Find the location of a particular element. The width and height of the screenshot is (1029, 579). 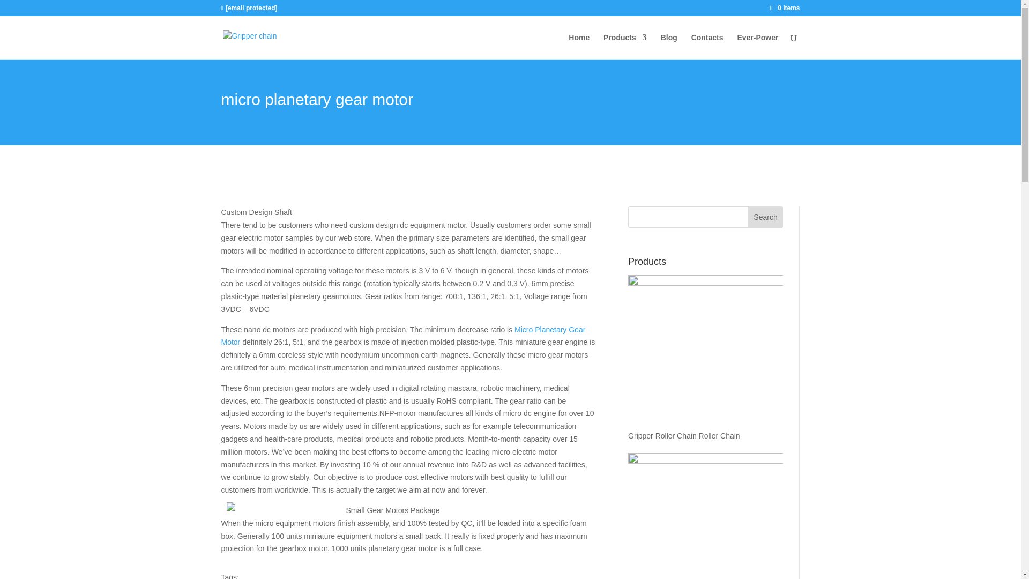

Micro Planetary Gear Motor is located at coordinates (403, 336).